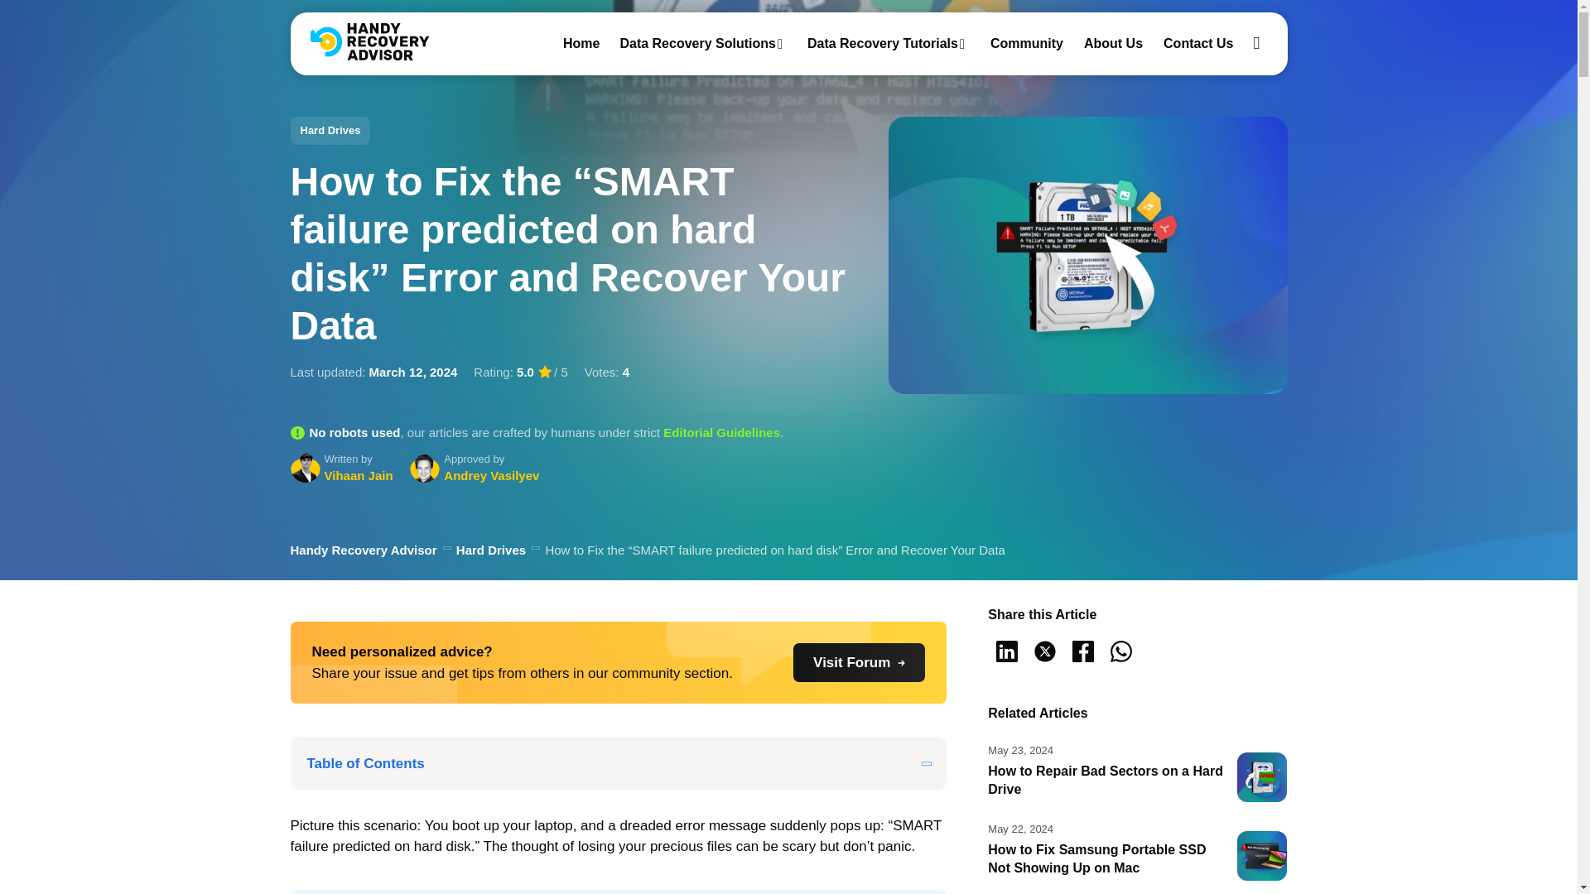  Describe the element at coordinates (883, 43) in the screenshot. I see `Data Recovery Tutorials` at that location.